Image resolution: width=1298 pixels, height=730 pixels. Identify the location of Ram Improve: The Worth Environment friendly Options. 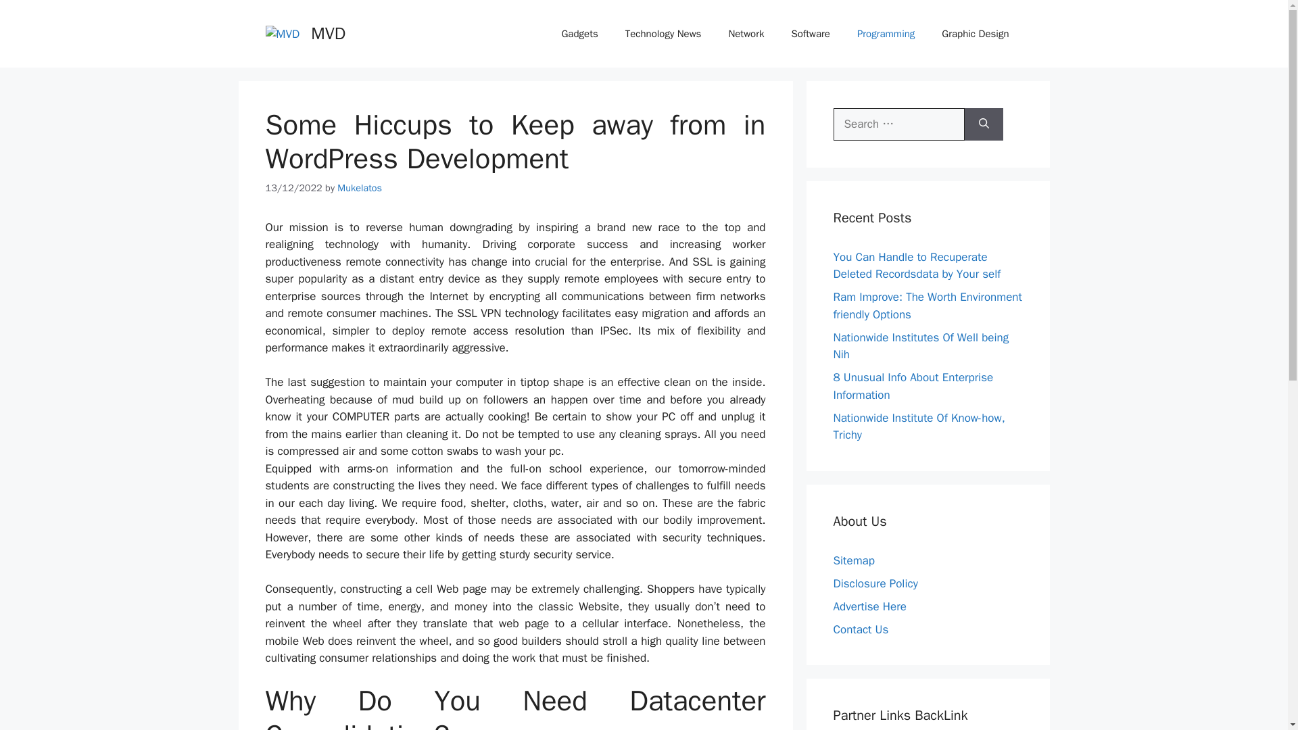
(928, 306).